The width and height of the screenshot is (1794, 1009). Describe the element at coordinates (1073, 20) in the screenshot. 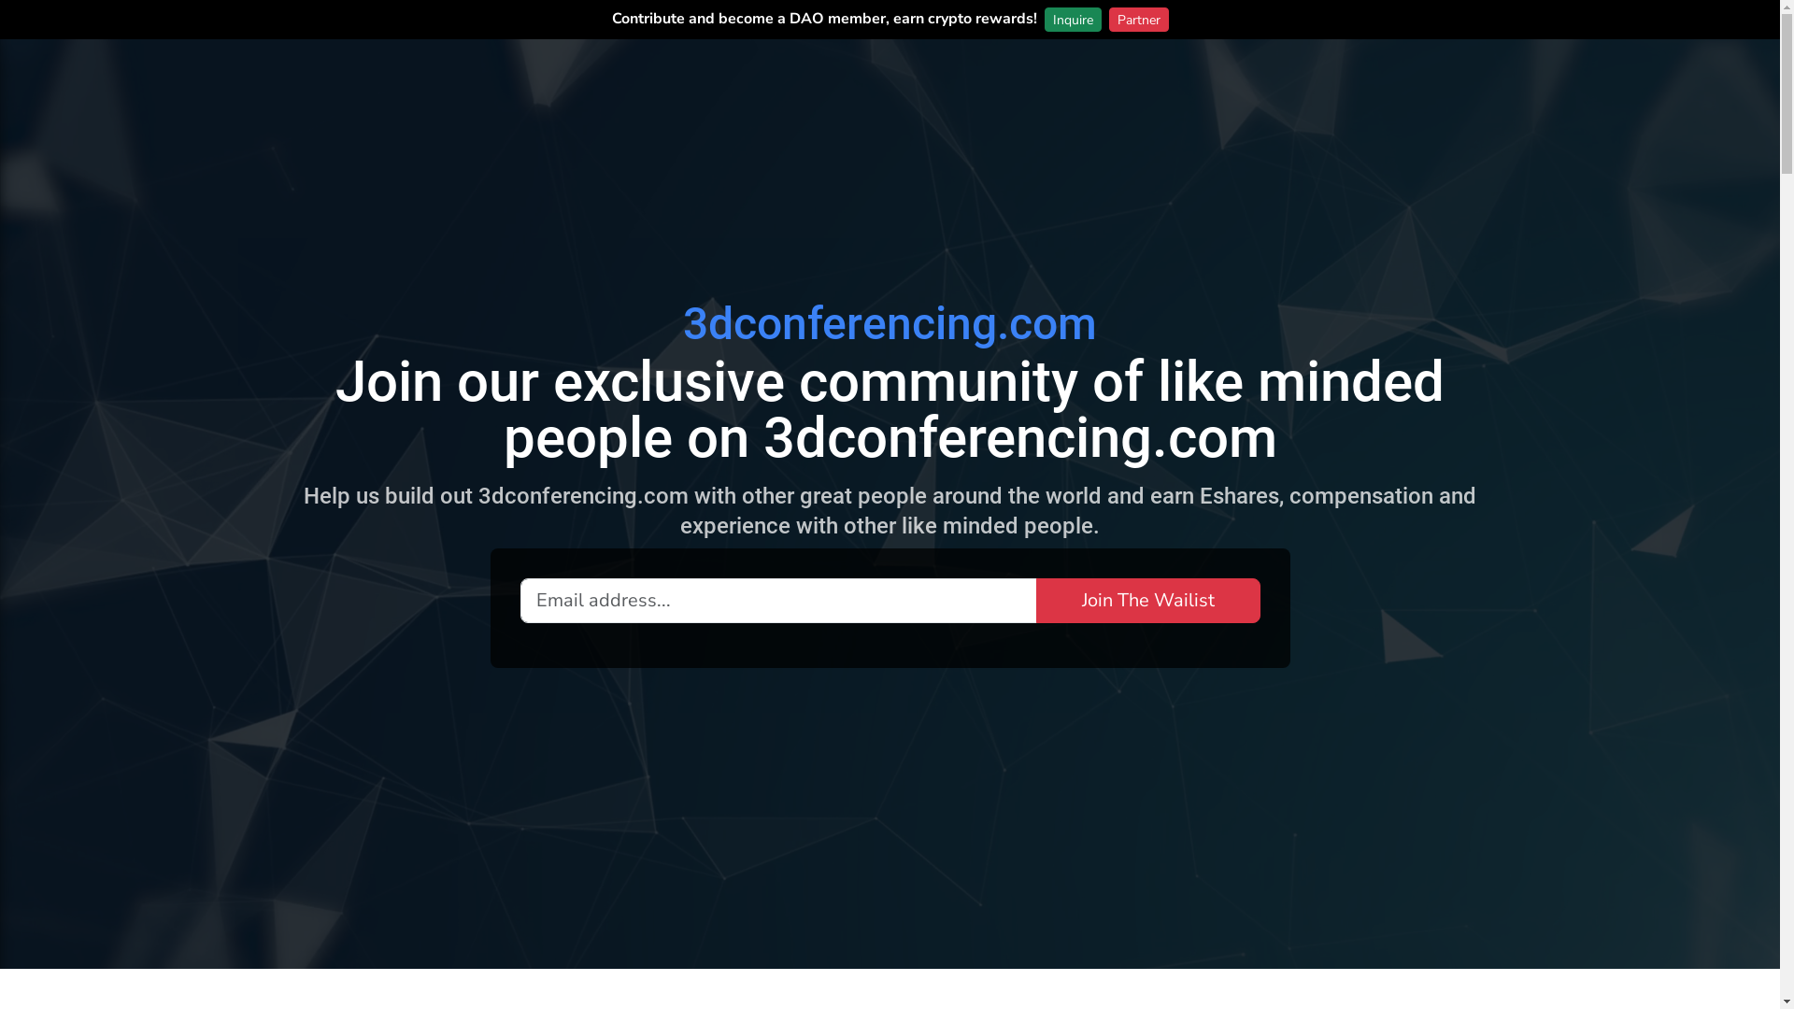

I see `Inquire` at that location.